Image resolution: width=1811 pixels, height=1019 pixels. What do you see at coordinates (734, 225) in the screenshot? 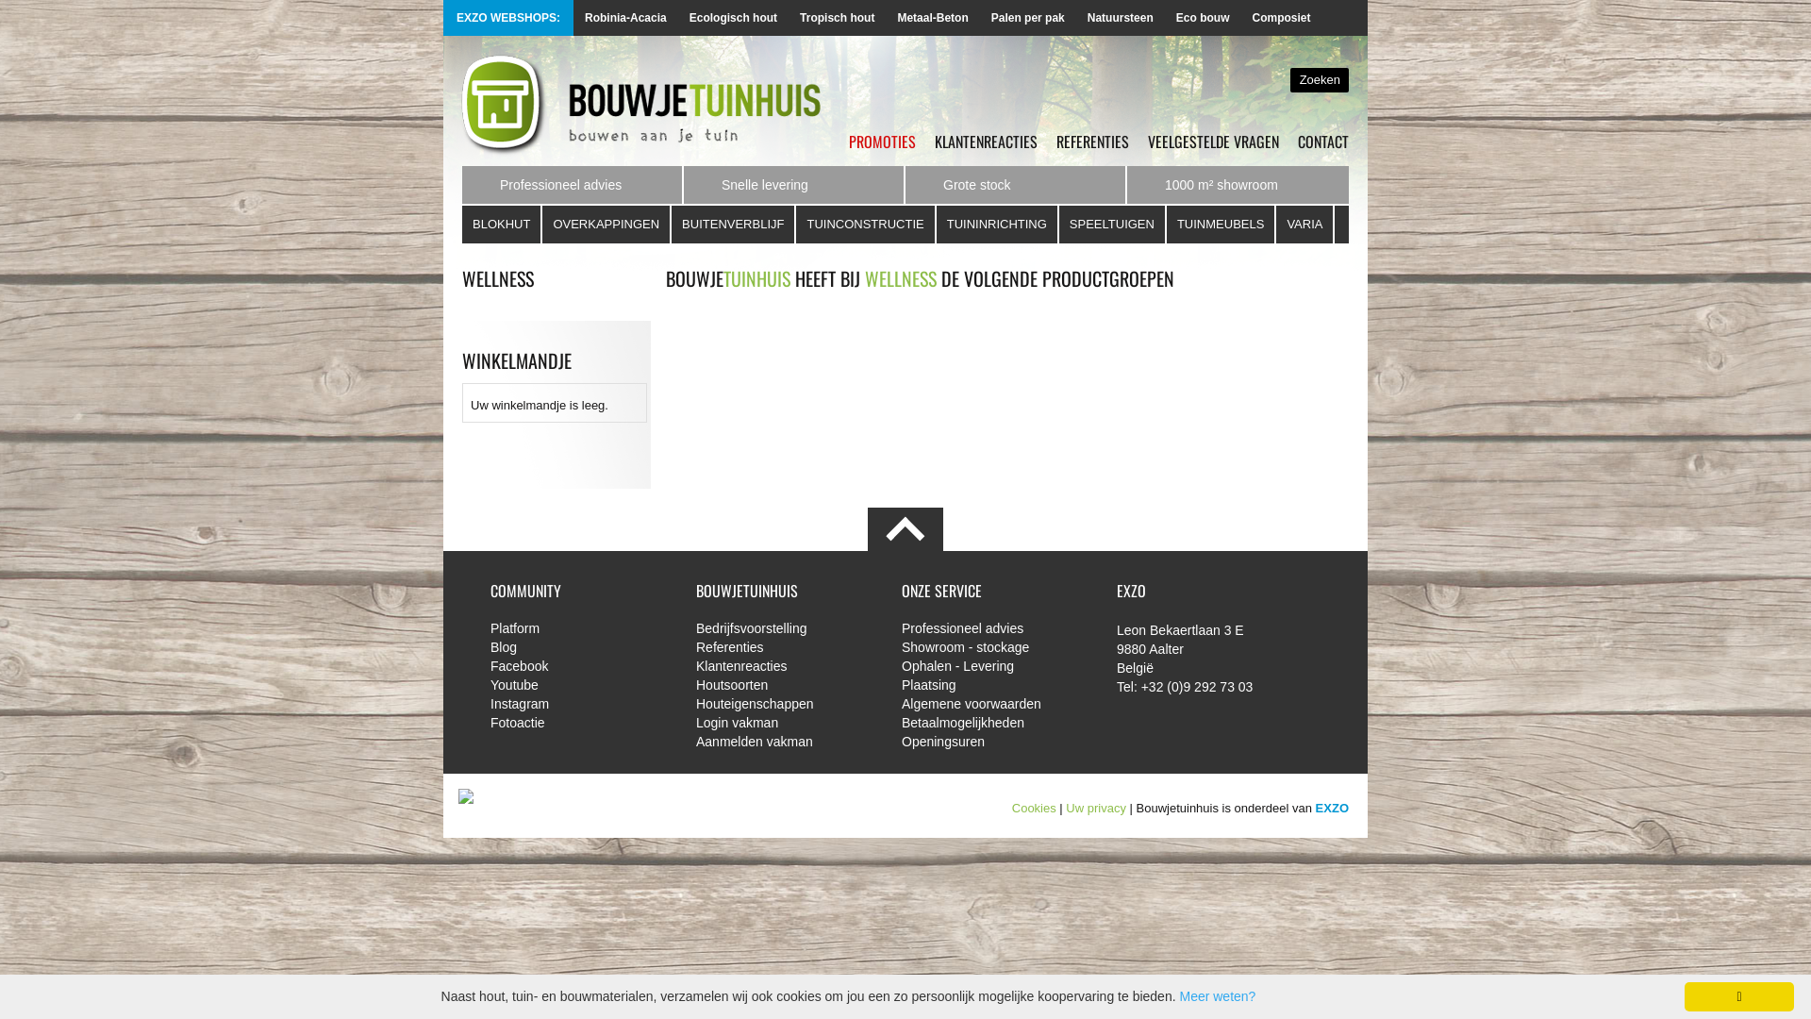
I see `BUITENVERBLIJF` at bounding box center [734, 225].